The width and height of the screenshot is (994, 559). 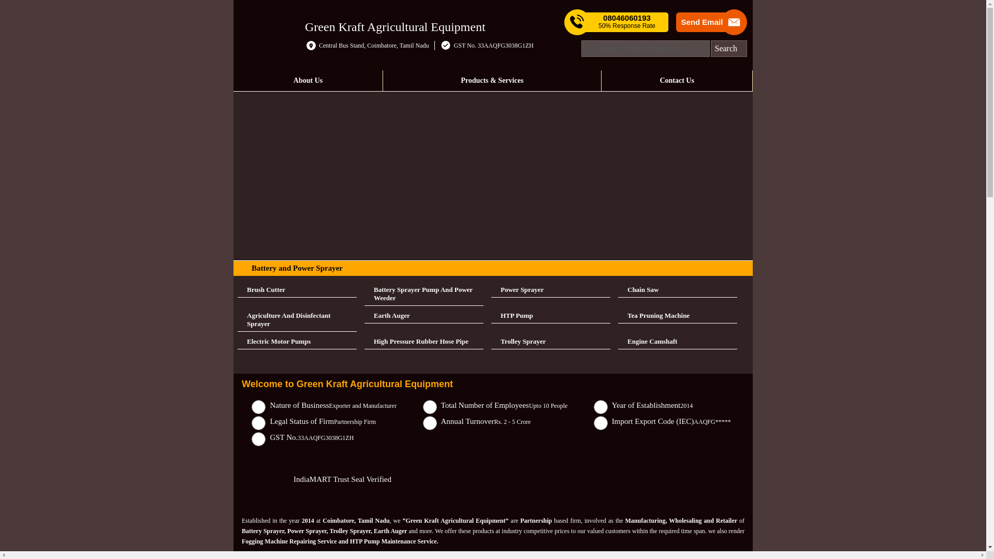 What do you see at coordinates (550, 342) in the screenshot?
I see `Trolley Sprayer` at bounding box center [550, 342].